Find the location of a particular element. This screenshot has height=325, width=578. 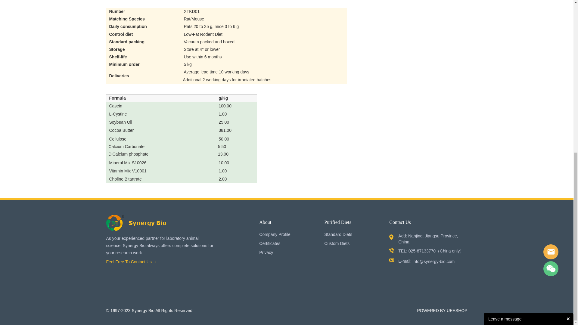

Custom Diets is located at coordinates (337, 243).